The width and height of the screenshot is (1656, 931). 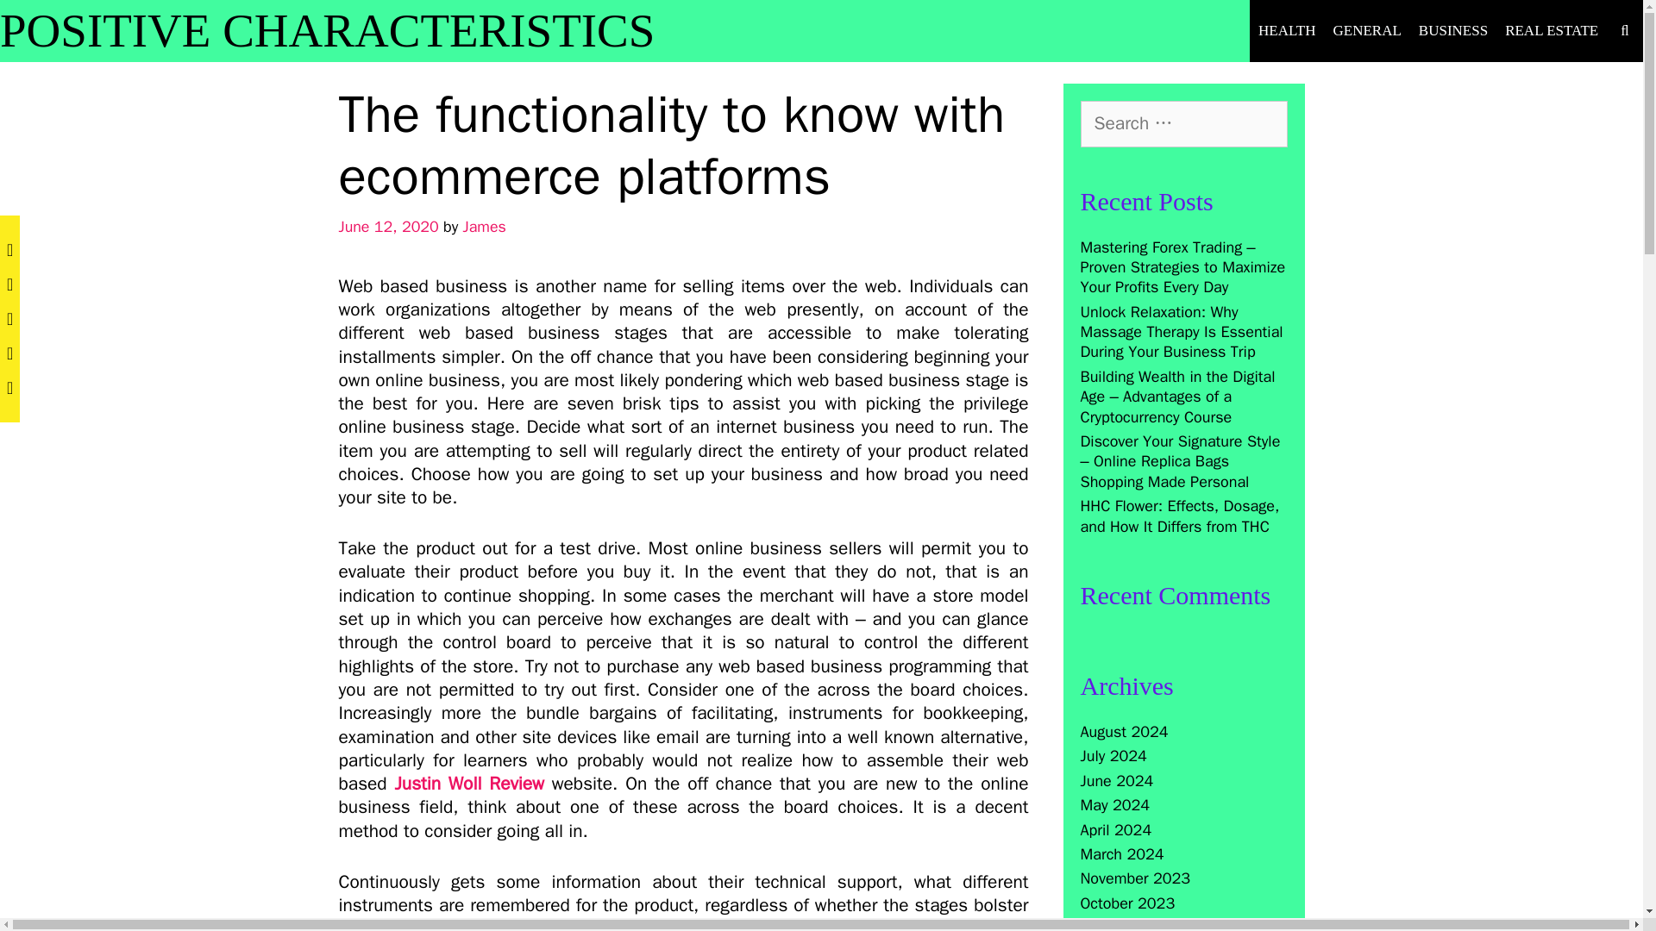 I want to click on June 2024, so click(x=1116, y=781).